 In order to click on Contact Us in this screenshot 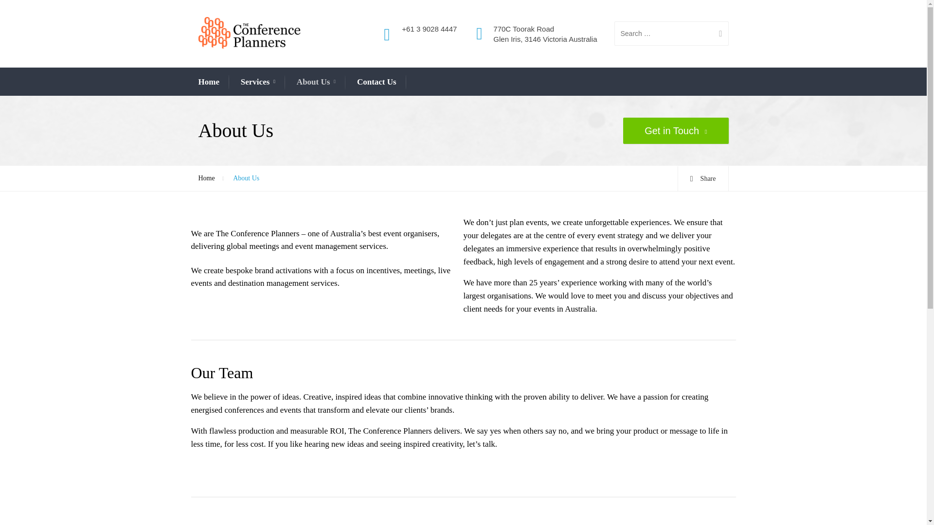, I will do `click(377, 82)`.